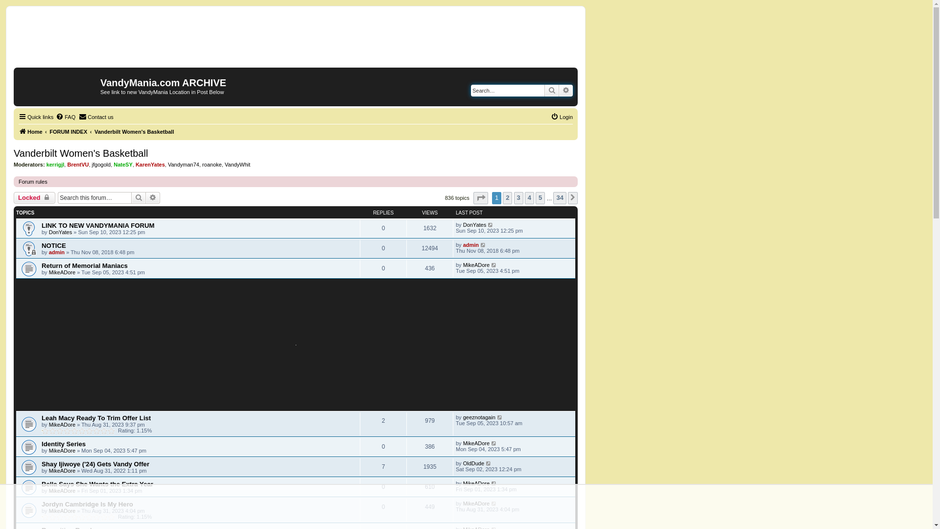 The height and width of the screenshot is (529, 940). Describe the element at coordinates (481, 198) in the screenshot. I see `Page of` at that location.